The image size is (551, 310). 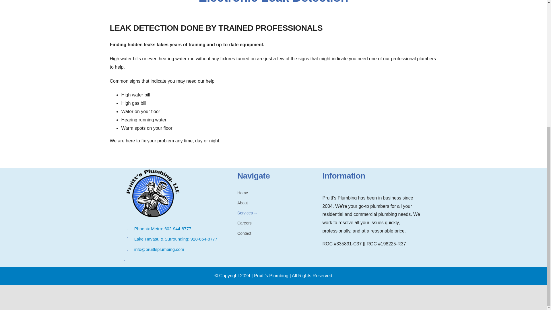 I want to click on Home, so click(x=273, y=193).